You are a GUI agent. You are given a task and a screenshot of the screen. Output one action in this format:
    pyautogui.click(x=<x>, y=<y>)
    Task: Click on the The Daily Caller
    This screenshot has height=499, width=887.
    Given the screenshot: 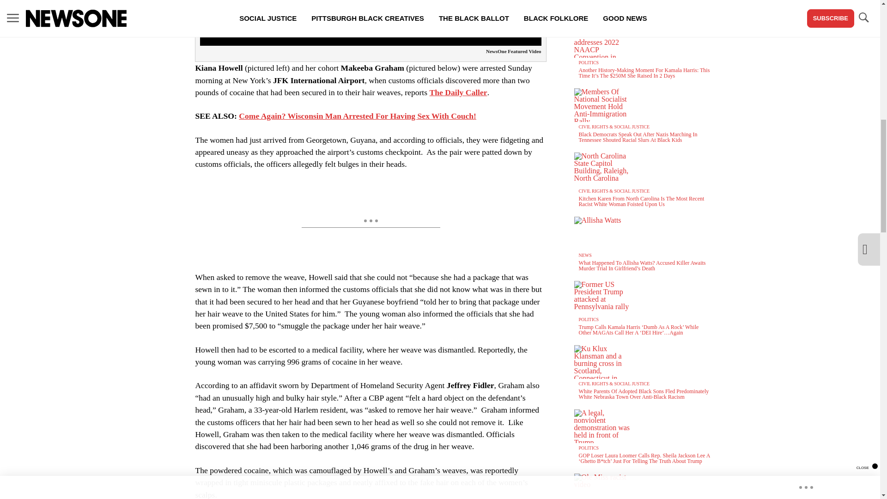 What is the action you would take?
    pyautogui.click(x=458, y=92)
    